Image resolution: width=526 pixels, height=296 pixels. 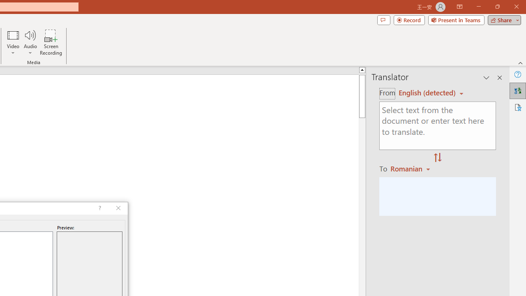 I want to click on Video, so click(x=13, y=42).